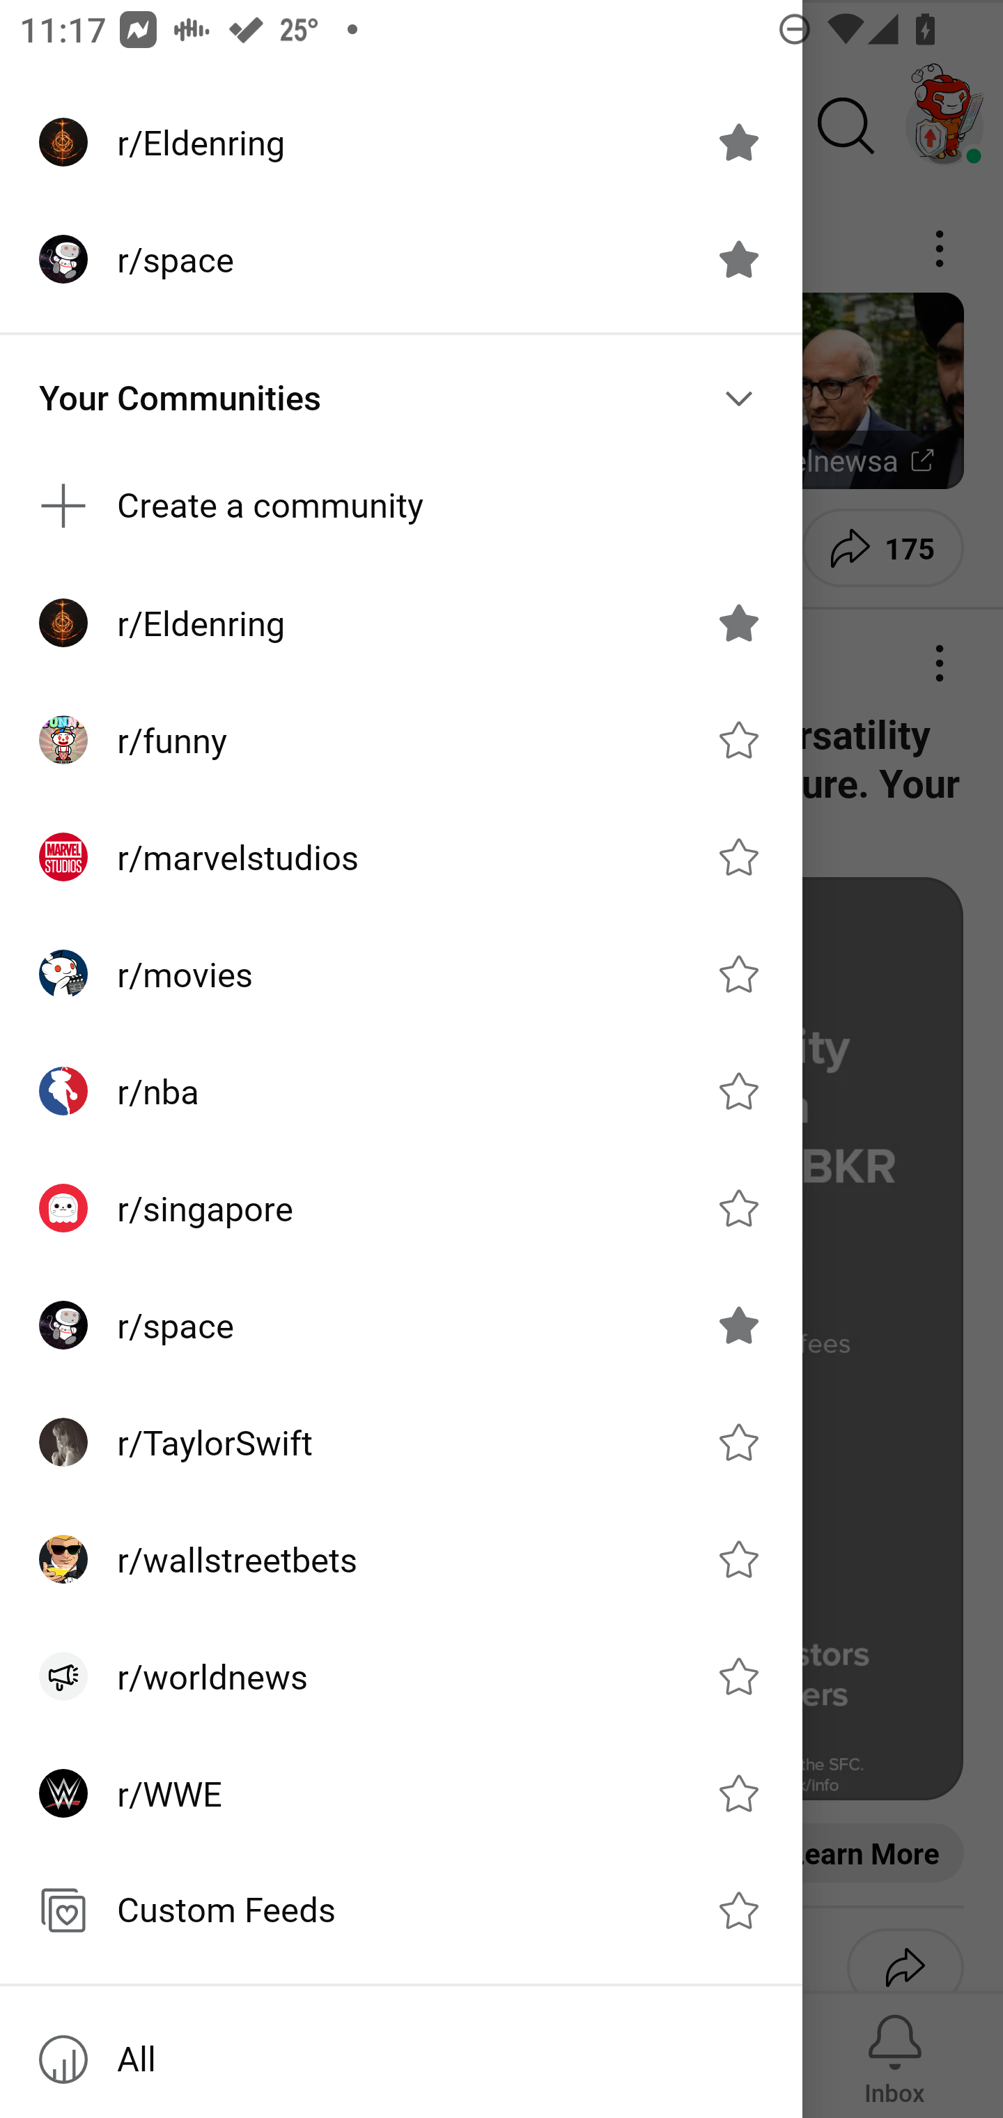  What do you see at coordinates (738, 1325) in the screenshot?
I see `Unfavorite r/space` at bounding box center [738, 1325].